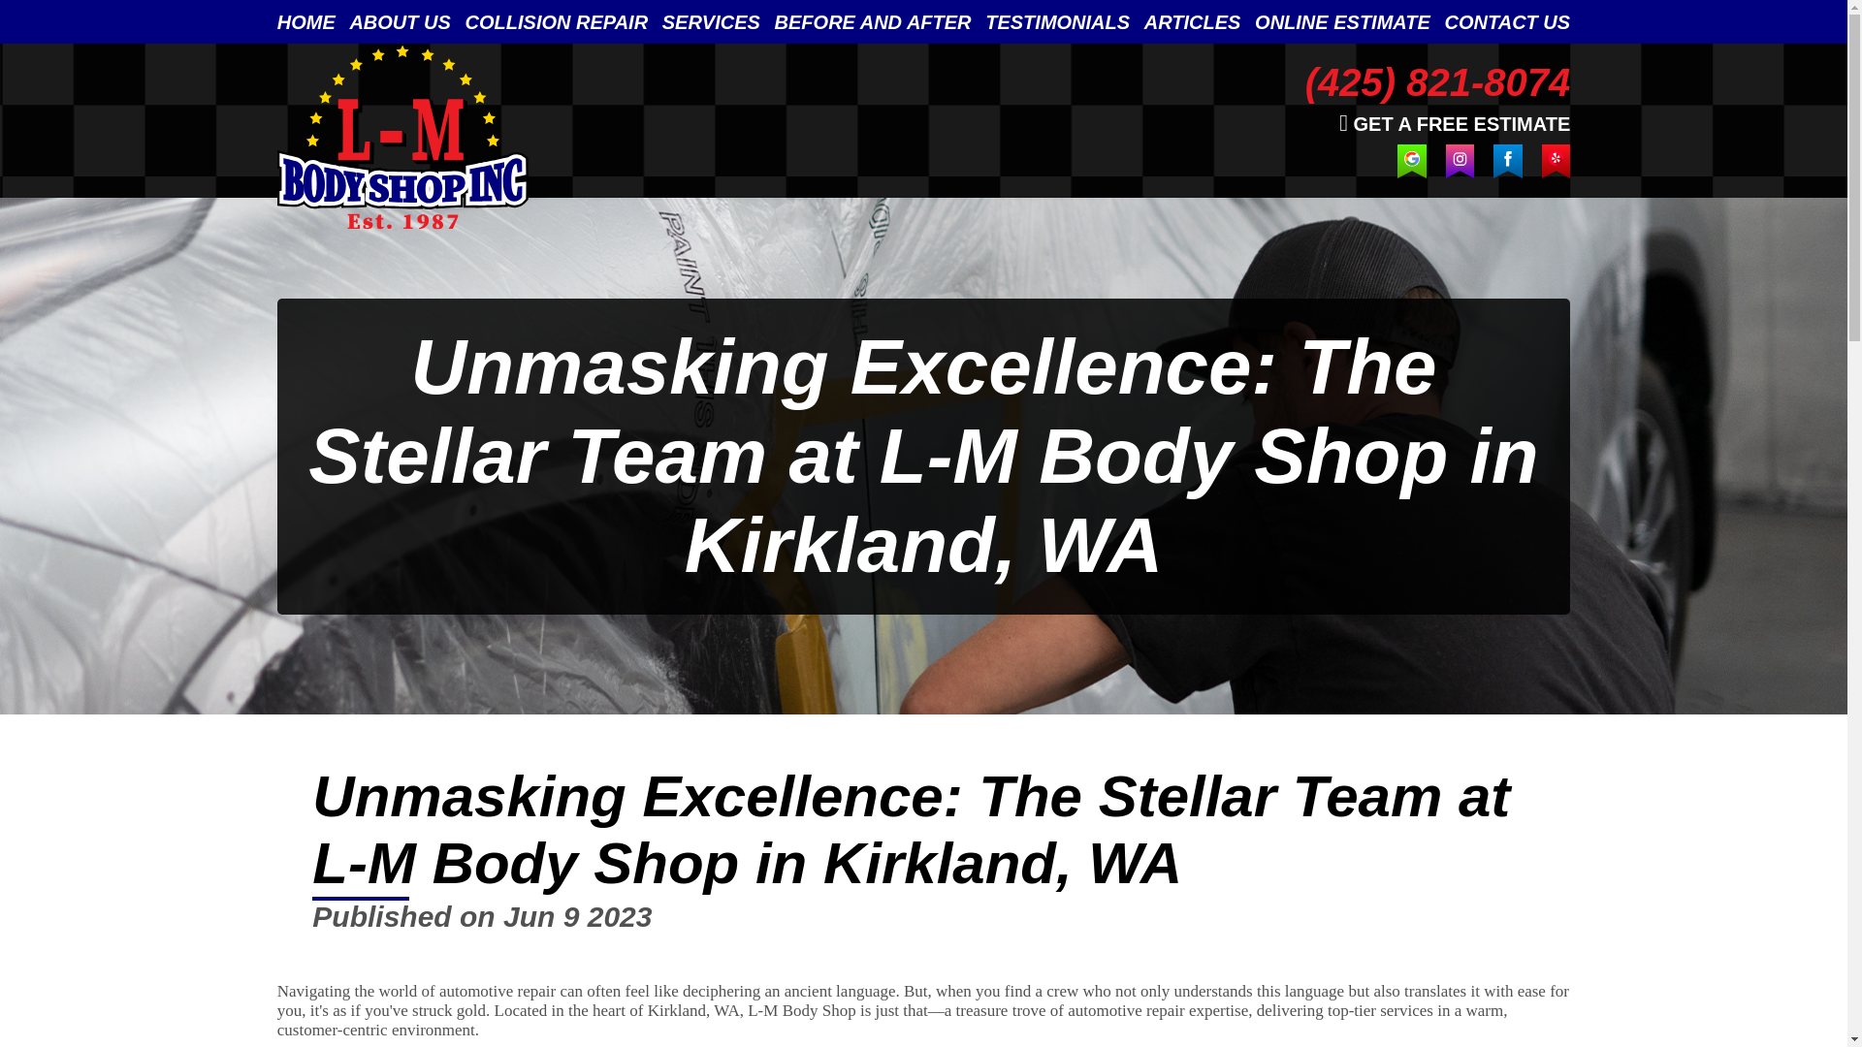 The image size is (1862, 1047). What do you see at coordinates (306, 21) in the screenshot?
I see `HOME` at bounding box center [306, 21].